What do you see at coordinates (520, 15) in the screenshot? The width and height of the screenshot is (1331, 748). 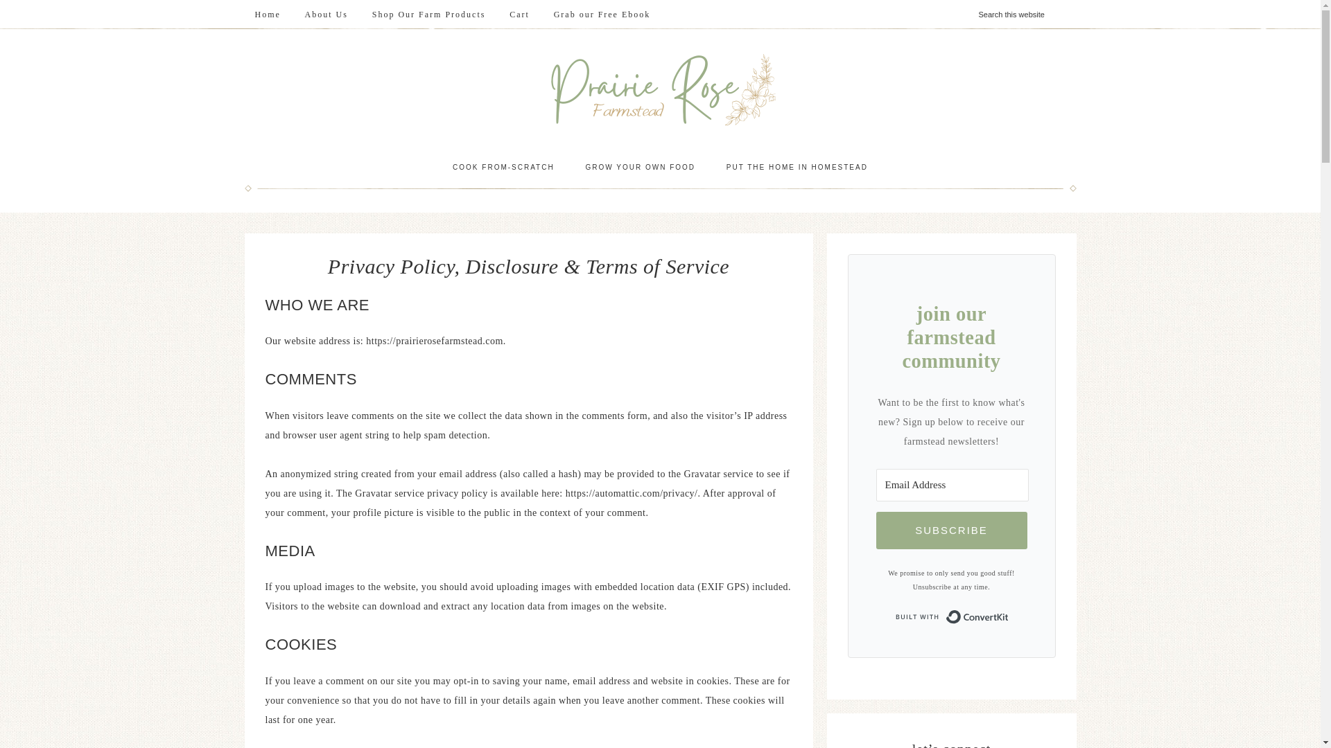 I see `Cart` at bounding box center [520, 15].